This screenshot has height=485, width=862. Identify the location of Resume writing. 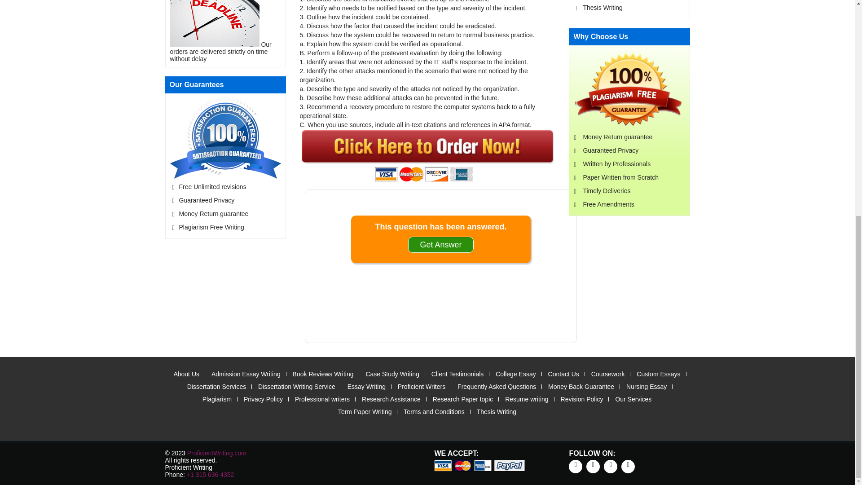
(527, 399).